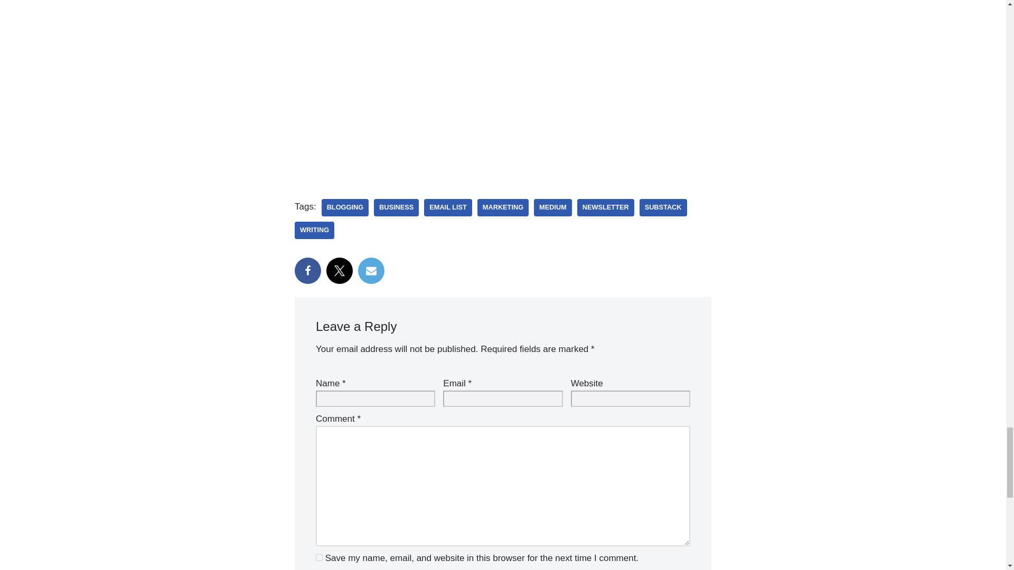  I want to click on Business, so click(396, 207).